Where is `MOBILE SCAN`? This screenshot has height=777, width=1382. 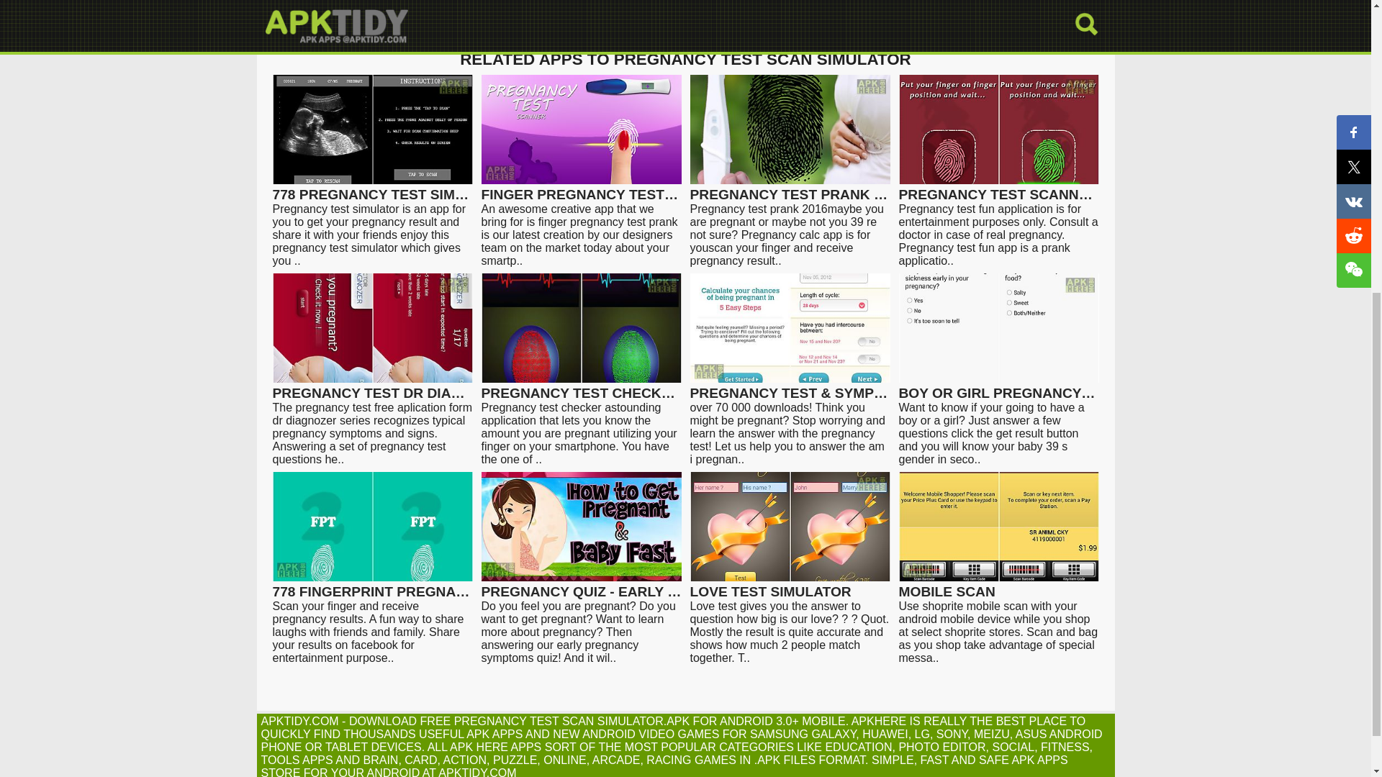 MOBILE SCAN is located at coordinates (998, 585).